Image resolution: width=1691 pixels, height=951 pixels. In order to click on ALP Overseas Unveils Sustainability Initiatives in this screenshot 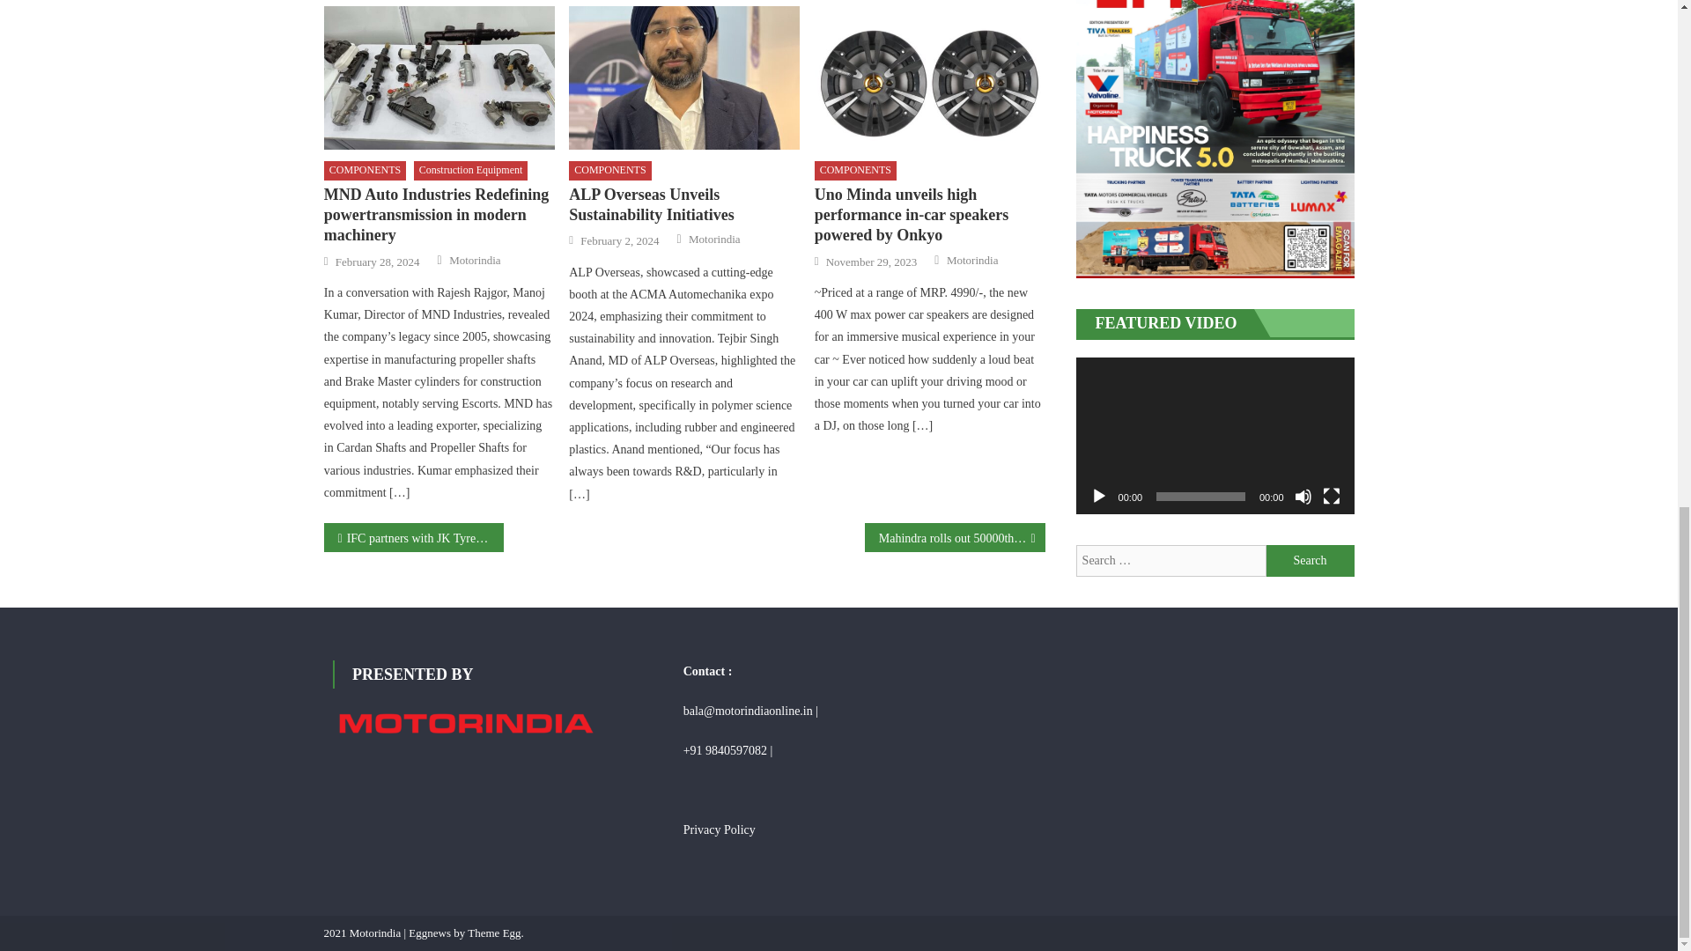, I will do `click(683, 77)`.